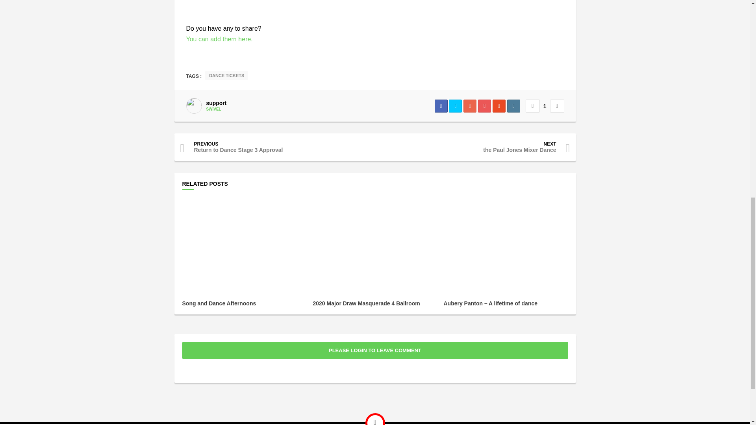 The width and height of the screenshot is (756, 425). What do you see at coordinates (532, 106) in the screenshot?
I see `Upvote` at bounding box center [532, 106].